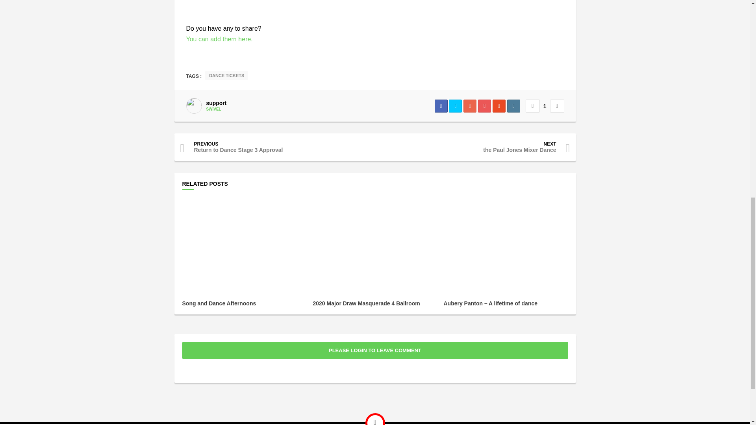 The width and height of the screenshot is (756, 425). What do you see at coordinates (532, 106) in the screenshot?
I see `Upvote` at bounding box center [532, 106].